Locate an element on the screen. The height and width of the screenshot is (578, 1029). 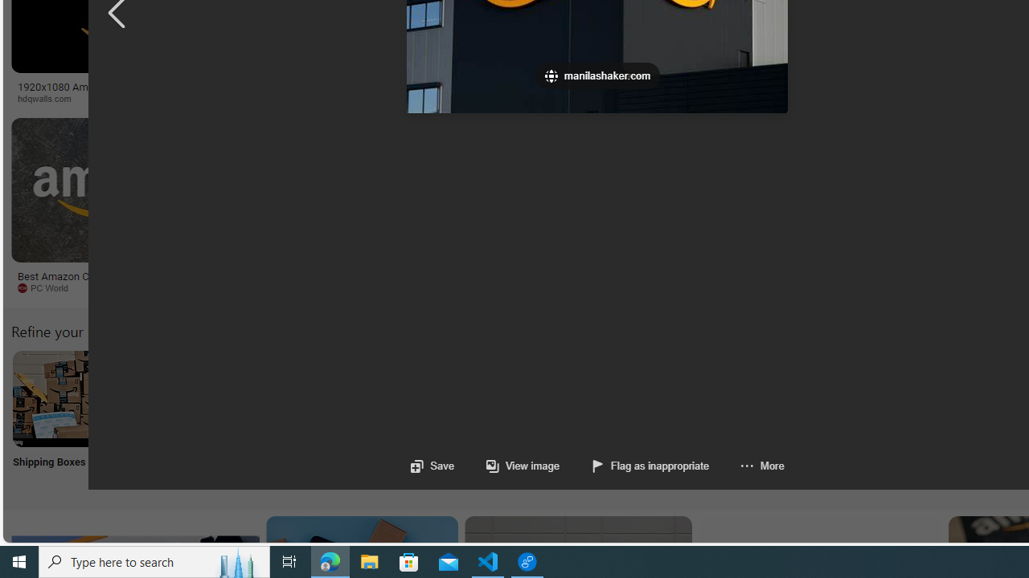
Amazon Online Store is located at coordinates (910, 398).